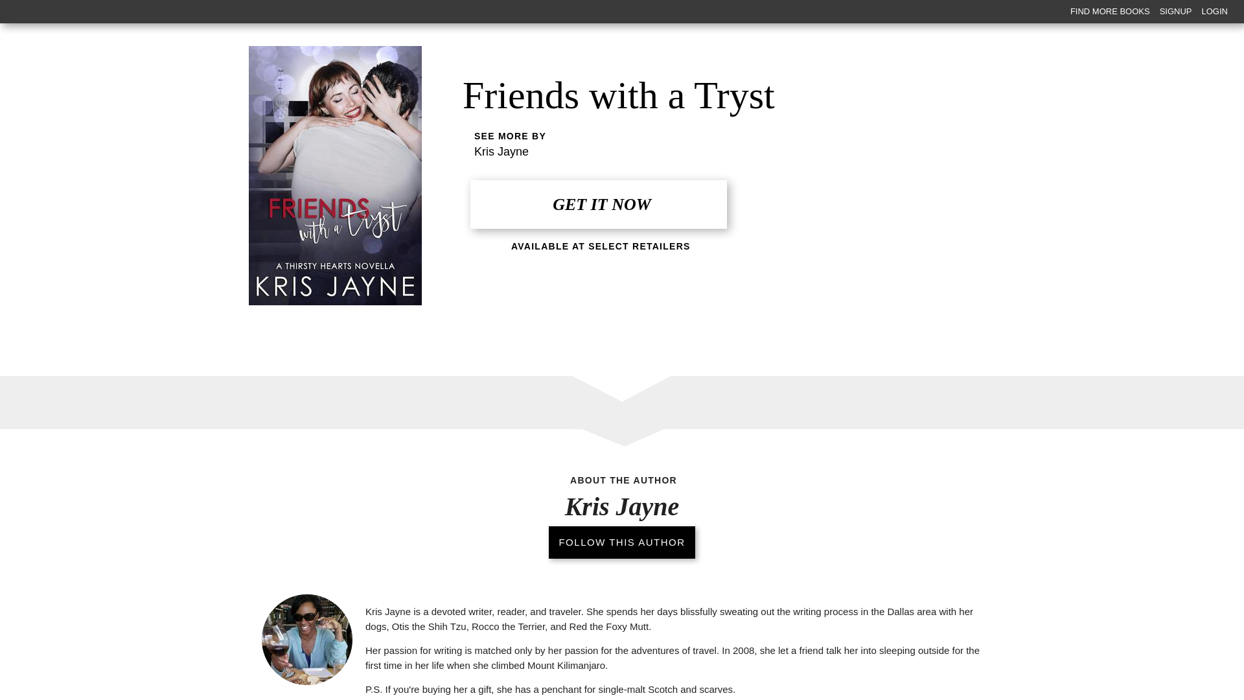  I want to click on GET IT NOW, so click(598, 204).